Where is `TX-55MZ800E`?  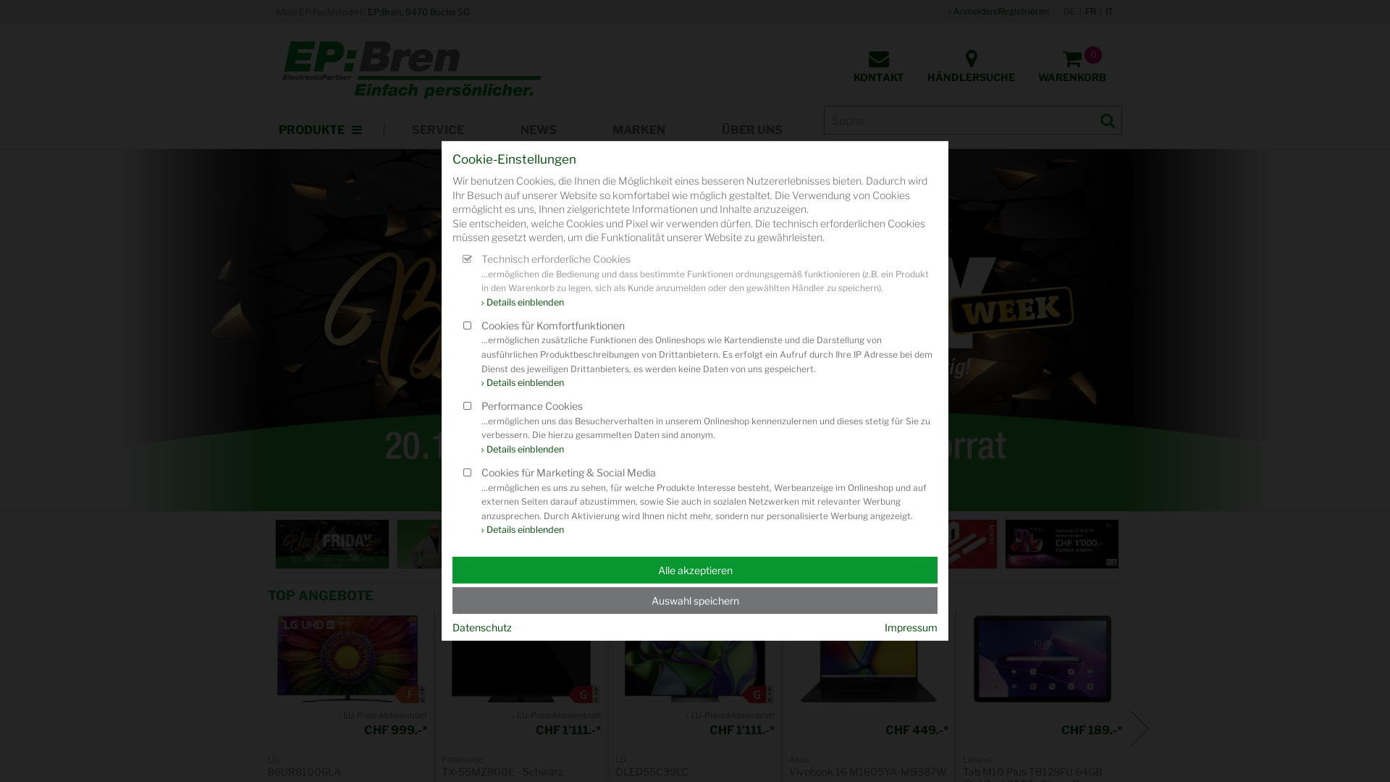
TX-55MZ800E is located at coordinates (521, 659).